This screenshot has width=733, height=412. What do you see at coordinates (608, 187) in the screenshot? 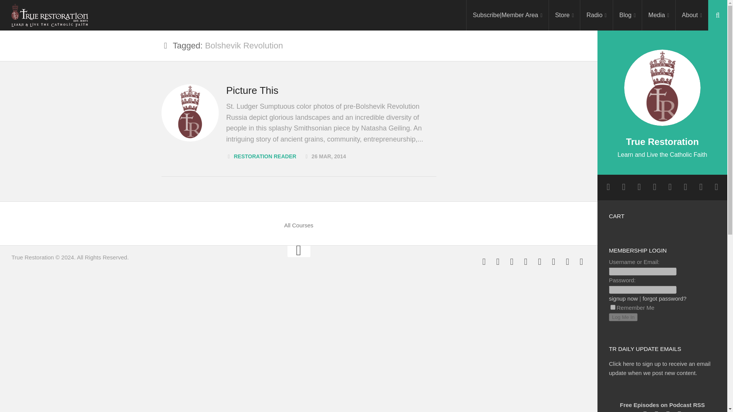
I see `Facebook` at bounding box center [608, 187].